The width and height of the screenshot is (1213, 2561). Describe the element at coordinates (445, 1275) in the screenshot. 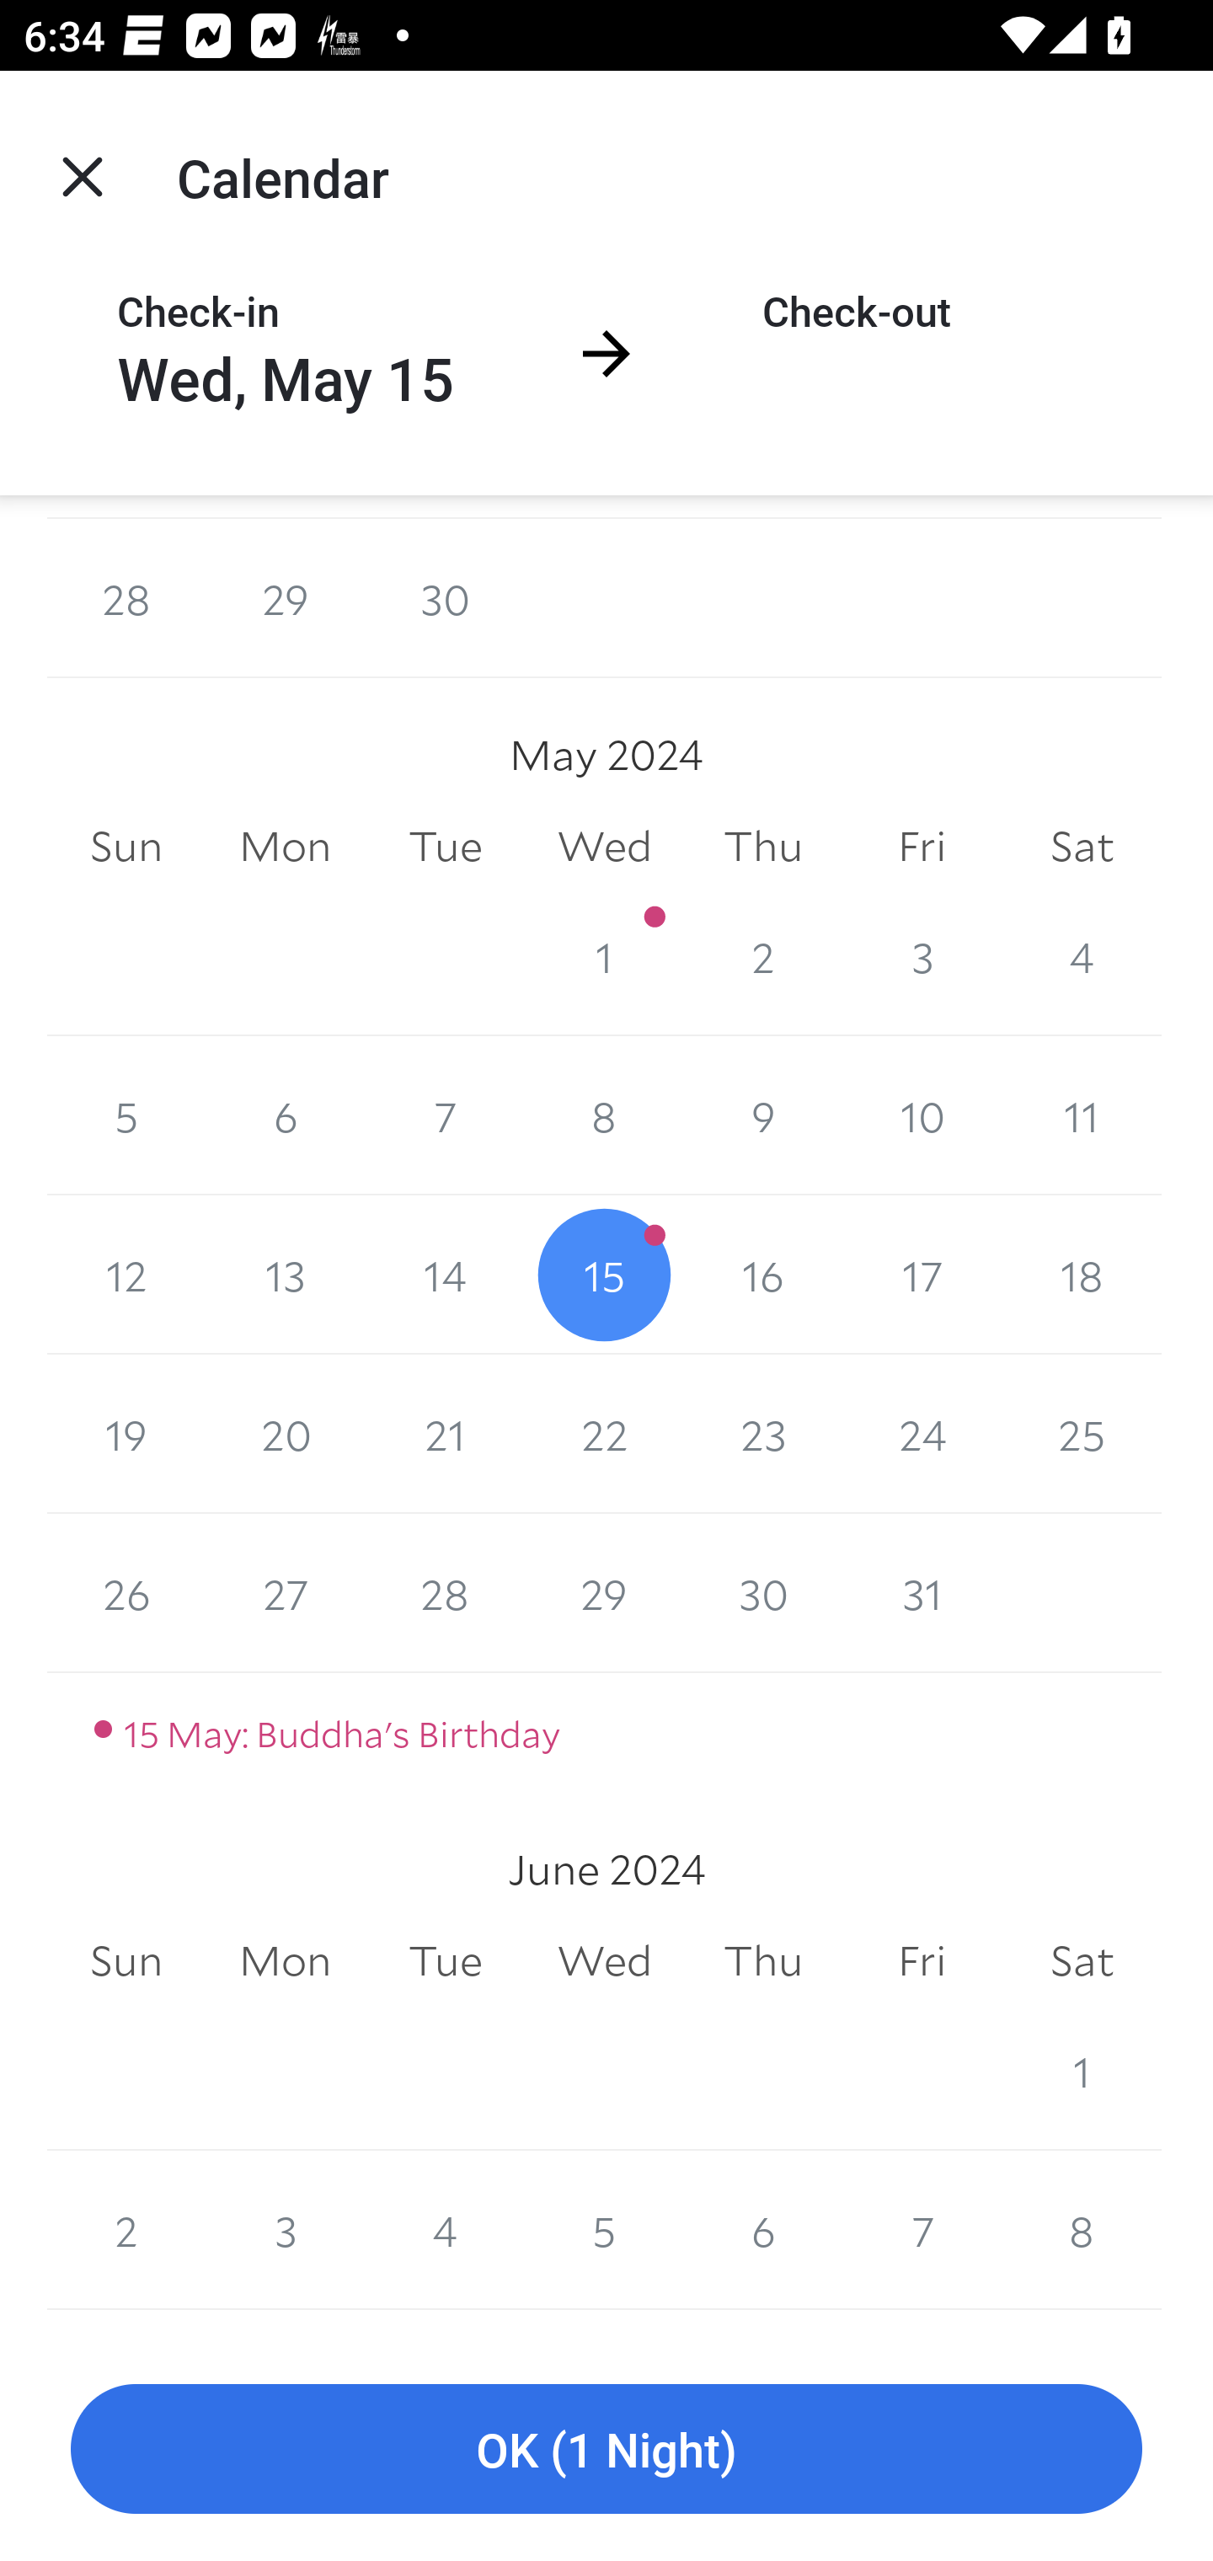

I see `14 14 May 2024` at that location.